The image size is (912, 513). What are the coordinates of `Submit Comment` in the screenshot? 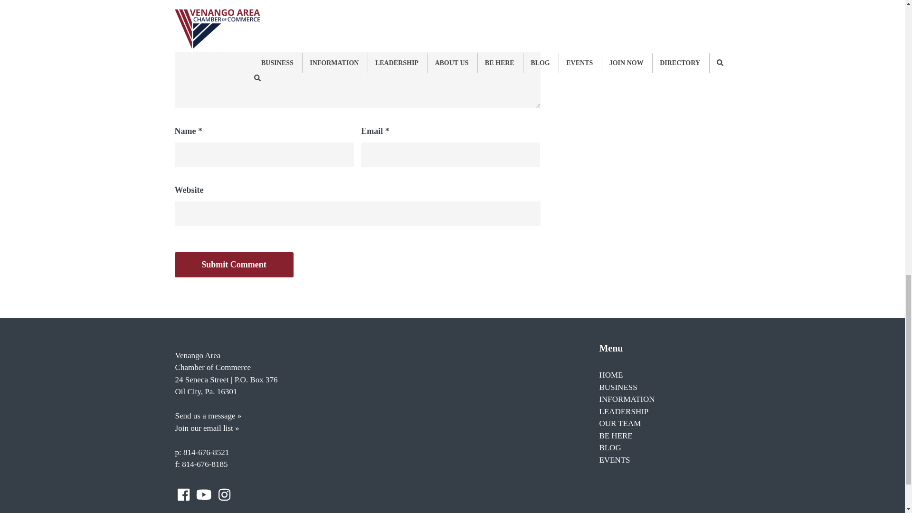 It's located at (234, 265).